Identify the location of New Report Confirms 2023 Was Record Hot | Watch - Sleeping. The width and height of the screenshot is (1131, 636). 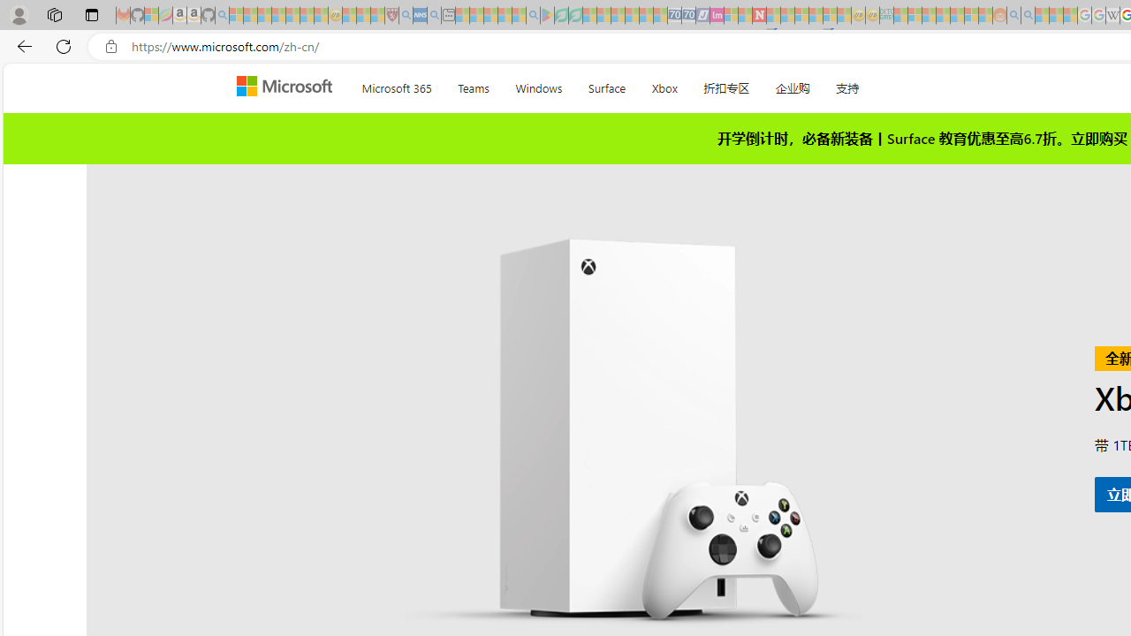
(292, 16).